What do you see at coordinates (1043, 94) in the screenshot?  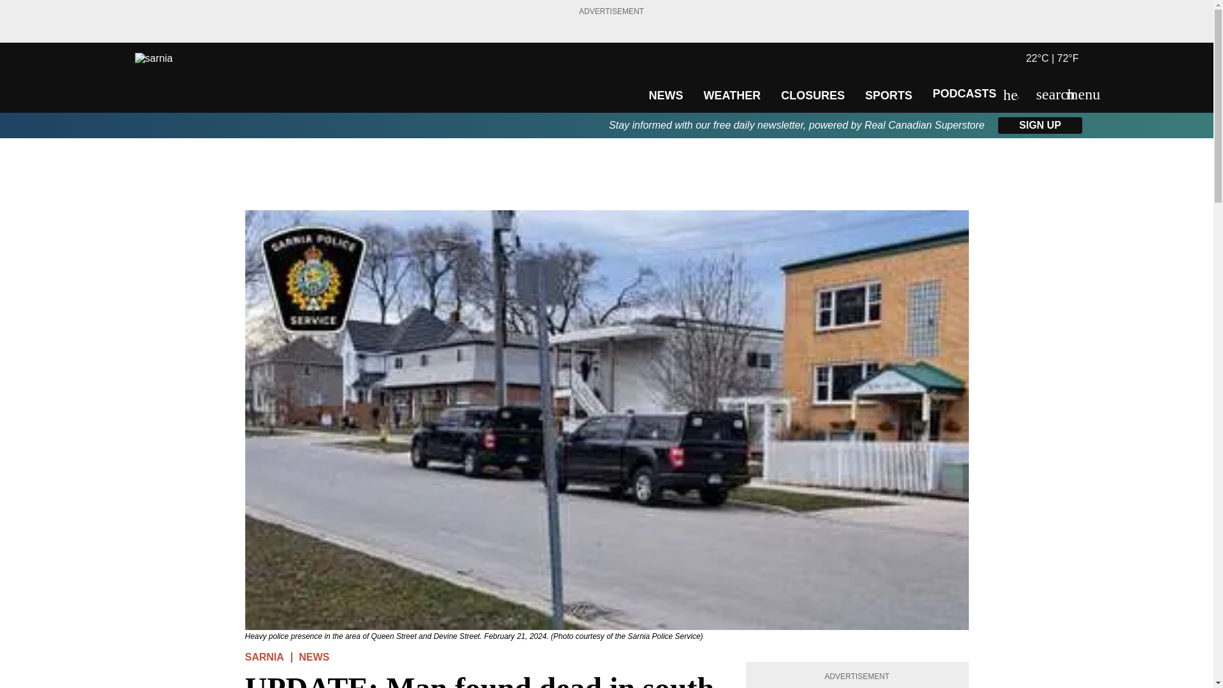 I see `search` at bounding box center [1043, 94].